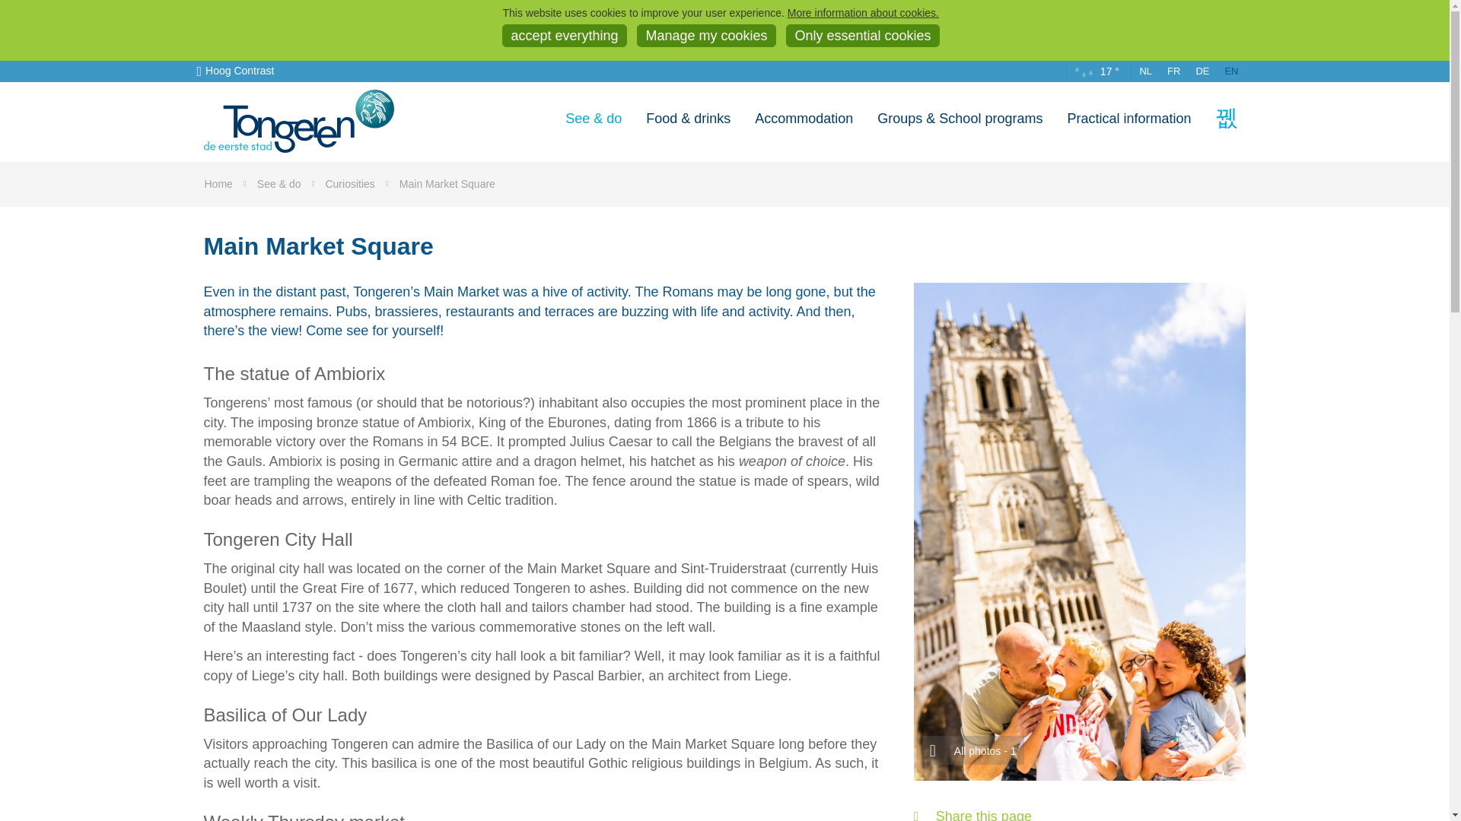 The image size is (1461, 821). What do you see at coordinates (706, 35) in the screenshot?
I see `Manage my cookies` at bounding box center [706, 35].